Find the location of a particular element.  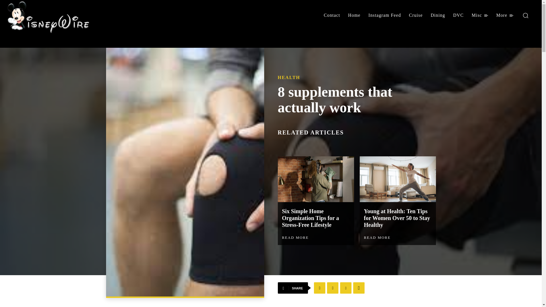

HEALTH is located at coordinates (288, 77).